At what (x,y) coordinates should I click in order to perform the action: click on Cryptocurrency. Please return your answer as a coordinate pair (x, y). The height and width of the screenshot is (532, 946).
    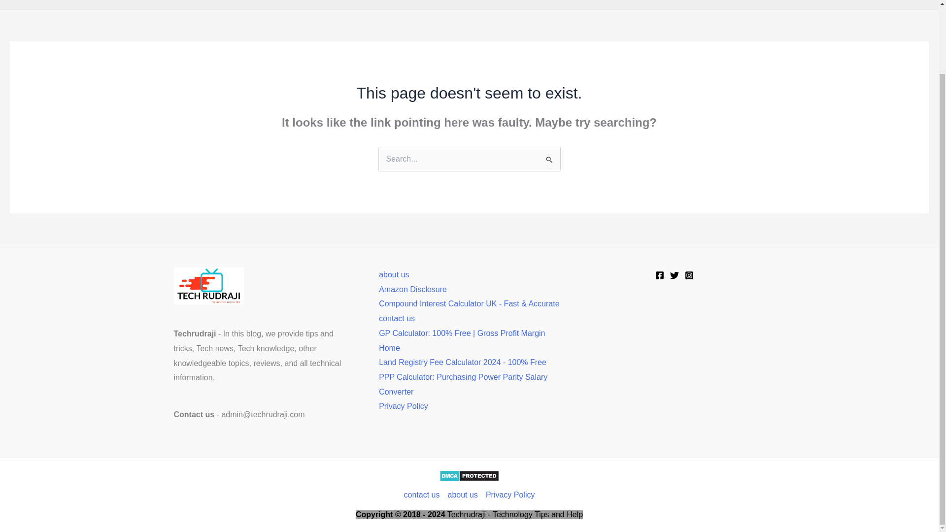
    Looking at the image, I should click on (579, 5).